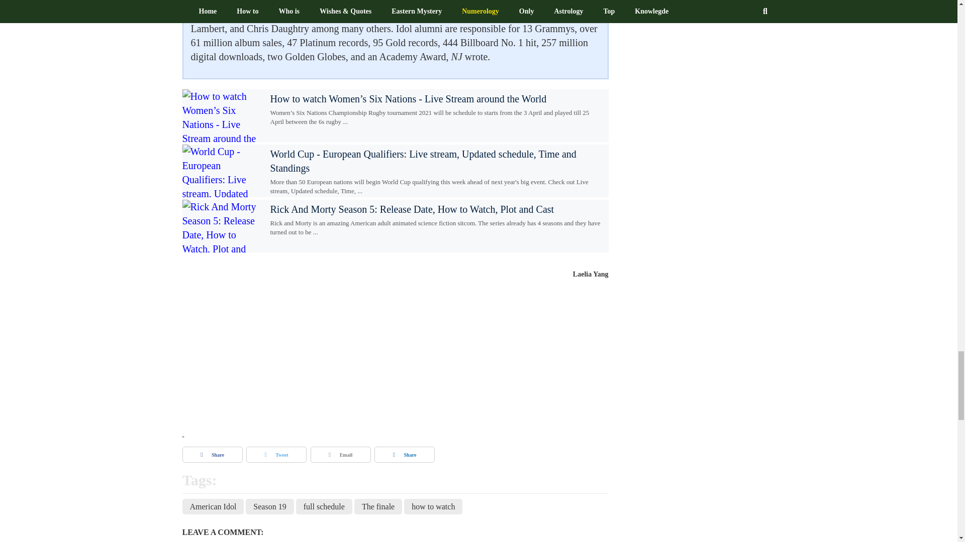 This screenshot has width=965, height=542. I want to click on The finale, so click(378, 507).